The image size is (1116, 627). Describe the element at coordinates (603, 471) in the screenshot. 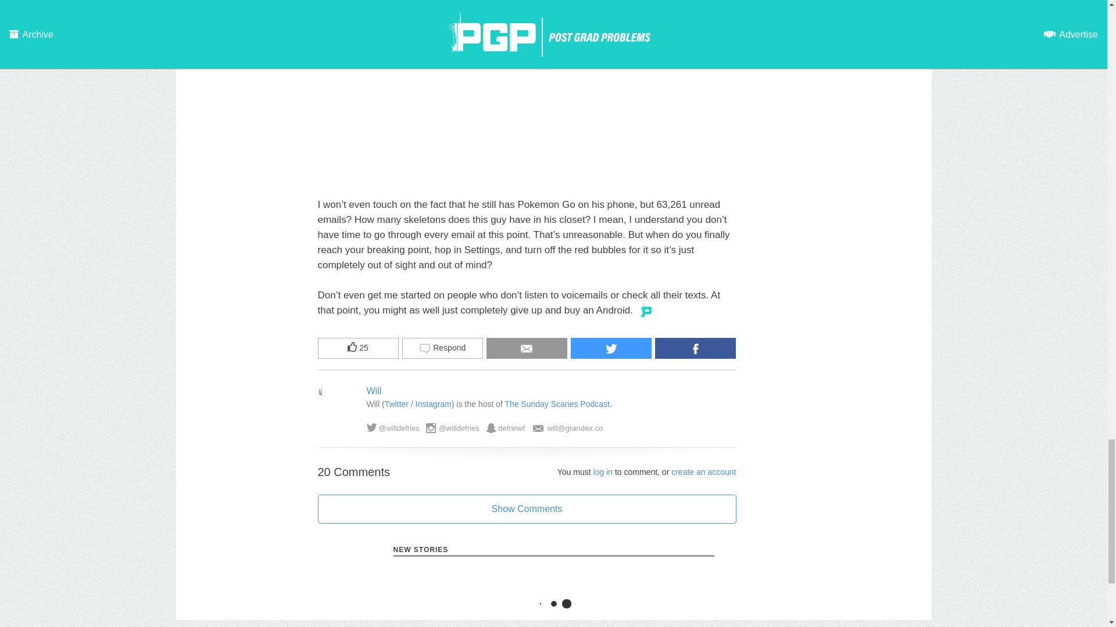

I see `log in` at that location.